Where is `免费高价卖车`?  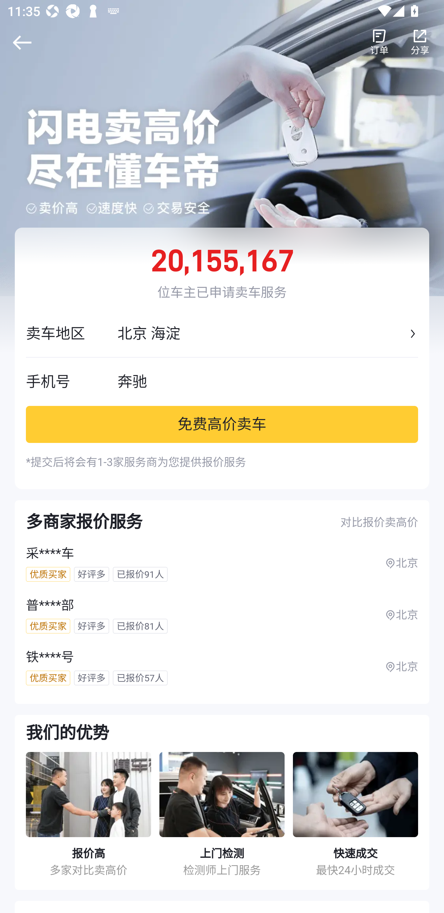 免费高价卖车 is located at coordinates (222, 424).